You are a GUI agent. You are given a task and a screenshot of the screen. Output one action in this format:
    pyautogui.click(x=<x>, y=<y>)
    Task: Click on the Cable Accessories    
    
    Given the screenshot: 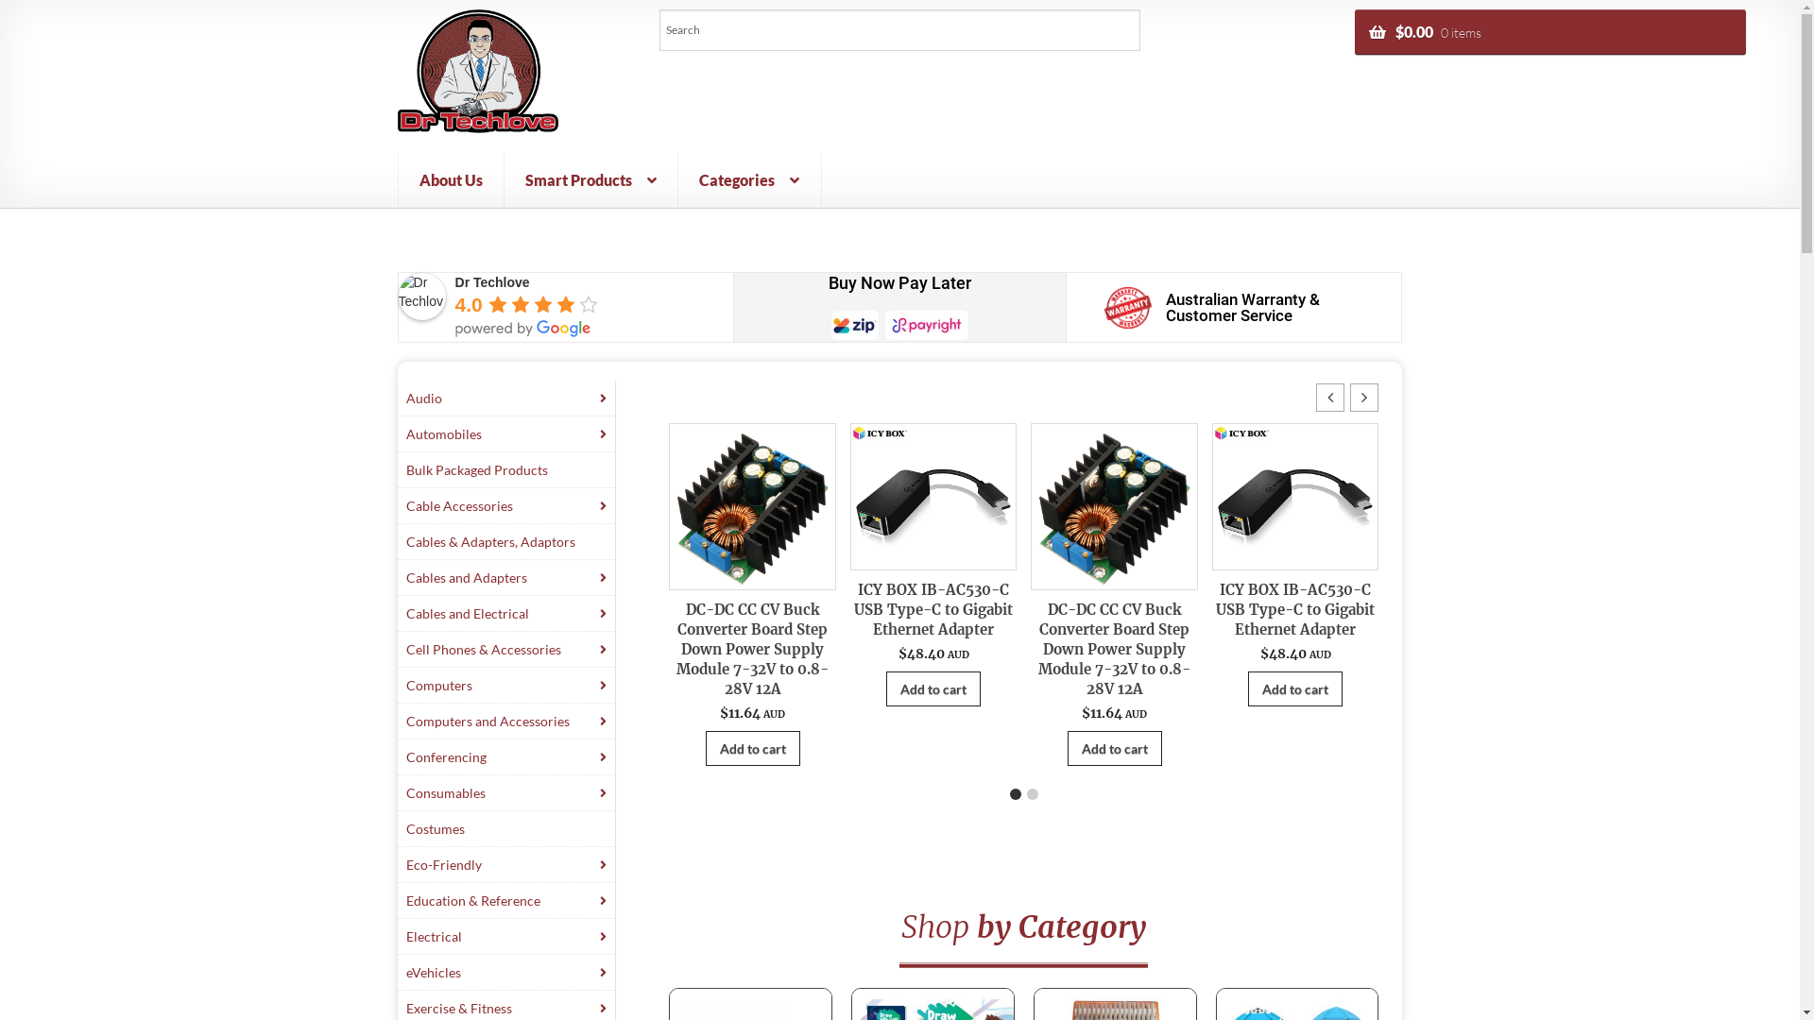 What is the action you would take?
    pyautogui.click(x=506, y=506)
    